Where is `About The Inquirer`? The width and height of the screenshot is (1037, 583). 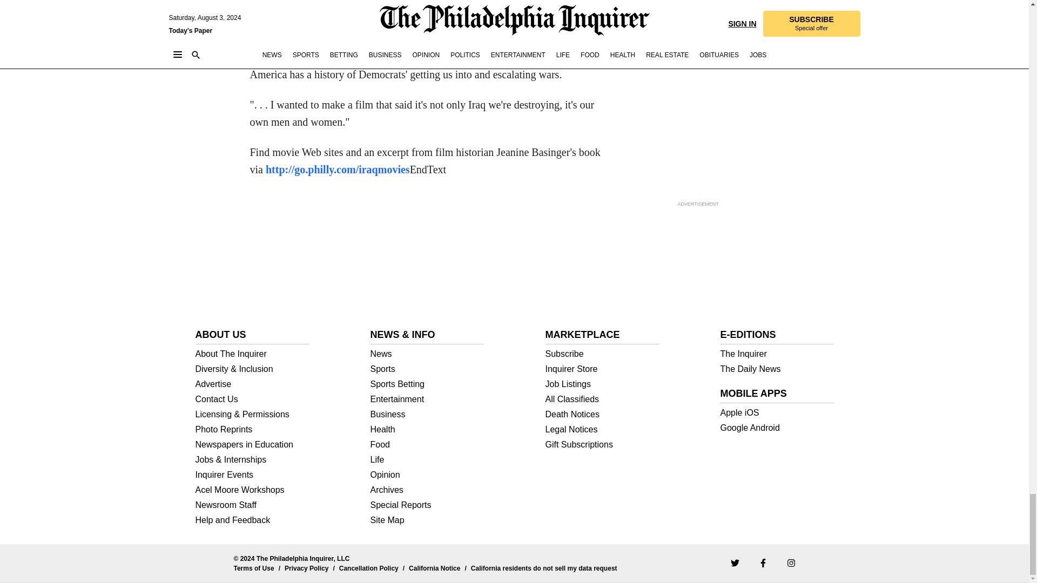 About The Inquirer is located at coordinates (252, 354).